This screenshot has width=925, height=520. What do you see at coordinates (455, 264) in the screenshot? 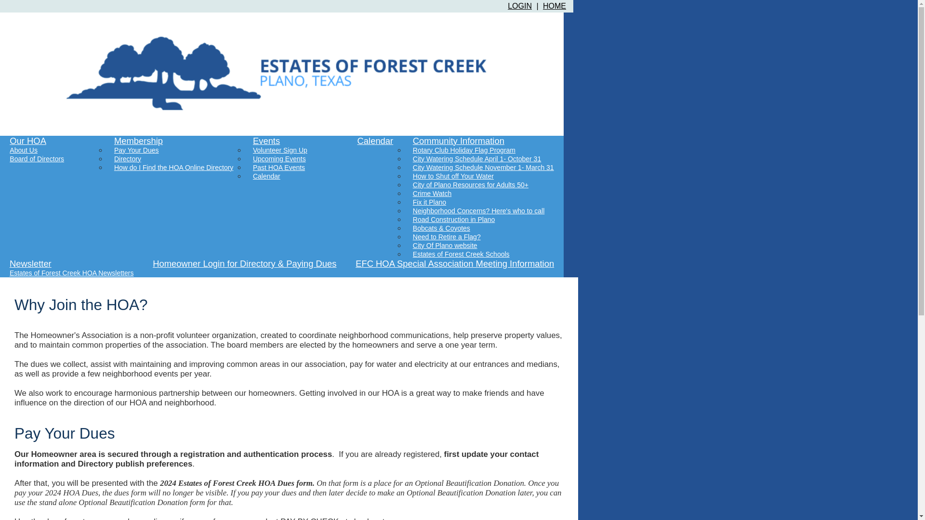
I see `EFC HOA Special Association Meeting Information` at bounding box center [455, 264].